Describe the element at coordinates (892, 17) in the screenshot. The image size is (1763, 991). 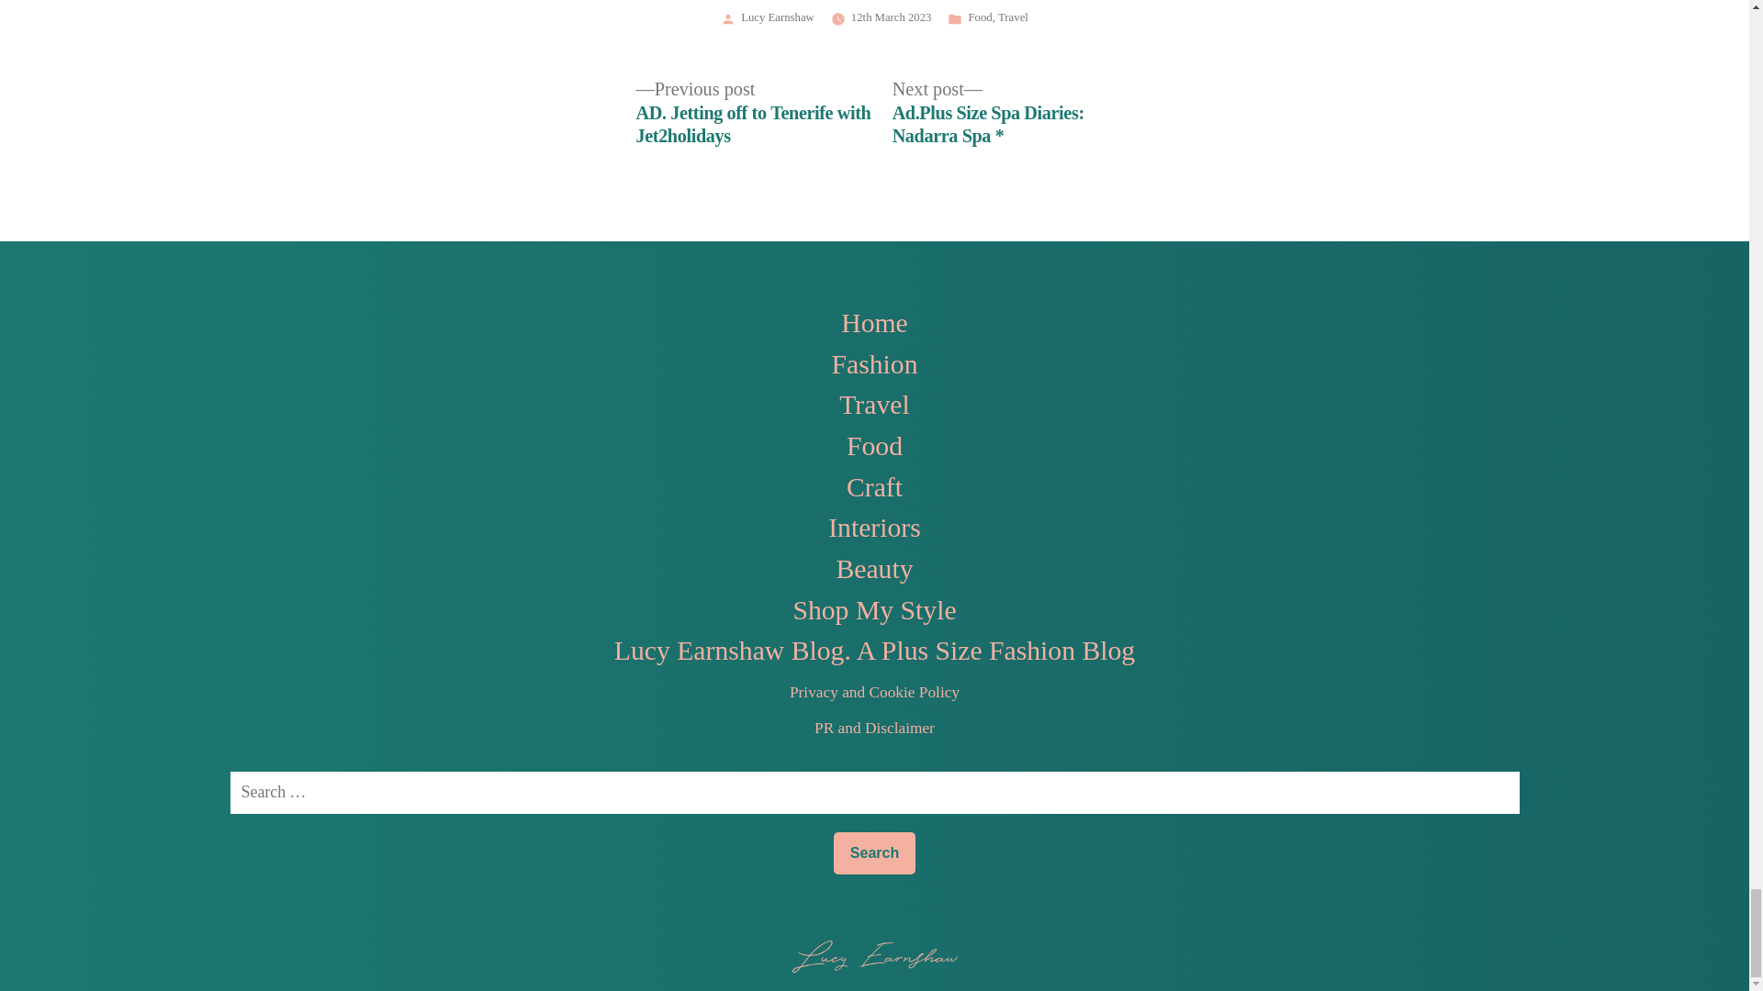
I see `12th March 2023` at that location.